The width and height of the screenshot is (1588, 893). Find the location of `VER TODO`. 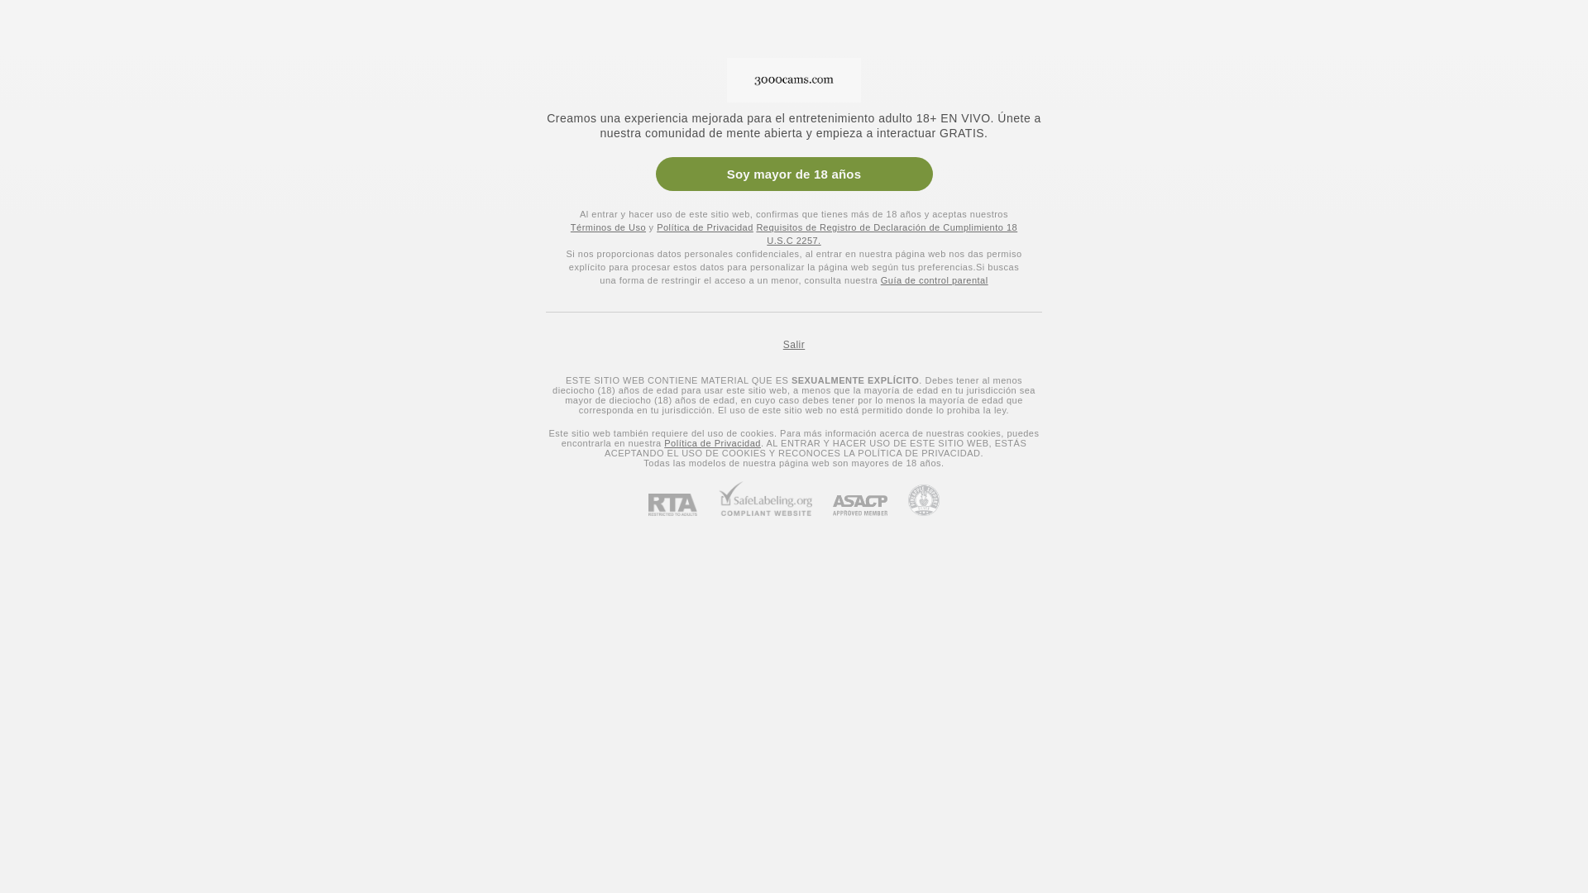

VER TODO is located at coordinates (1472, 569).